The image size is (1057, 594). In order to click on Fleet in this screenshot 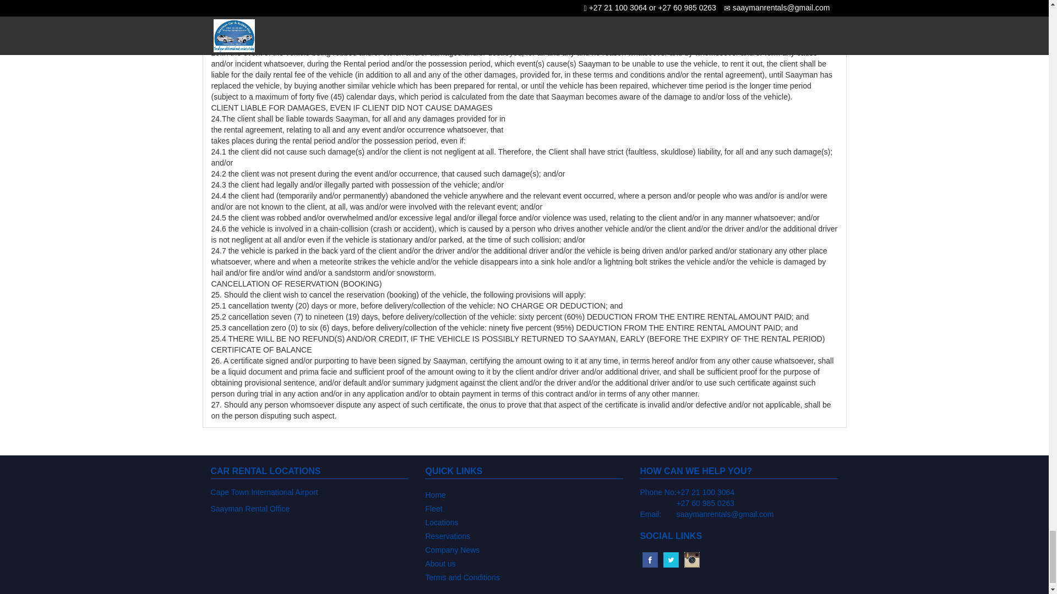, I will do `click(524, 508)`.